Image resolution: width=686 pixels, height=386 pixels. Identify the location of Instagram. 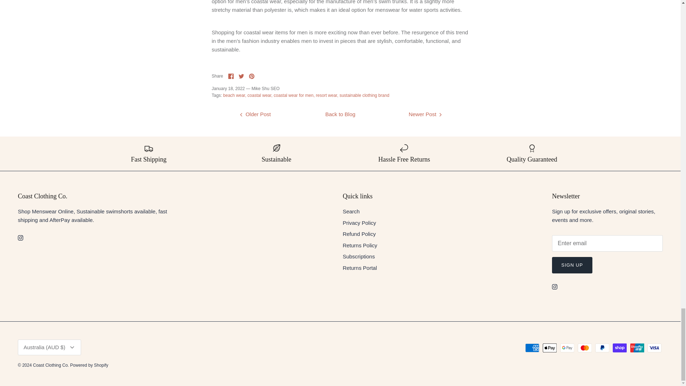
(555, 287).